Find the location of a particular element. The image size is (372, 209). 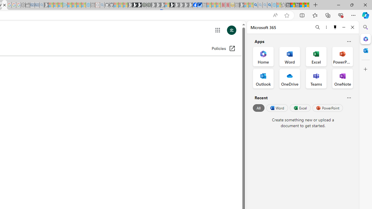

Sign in to your account - Sleeping is located at coordinates (167, 5).